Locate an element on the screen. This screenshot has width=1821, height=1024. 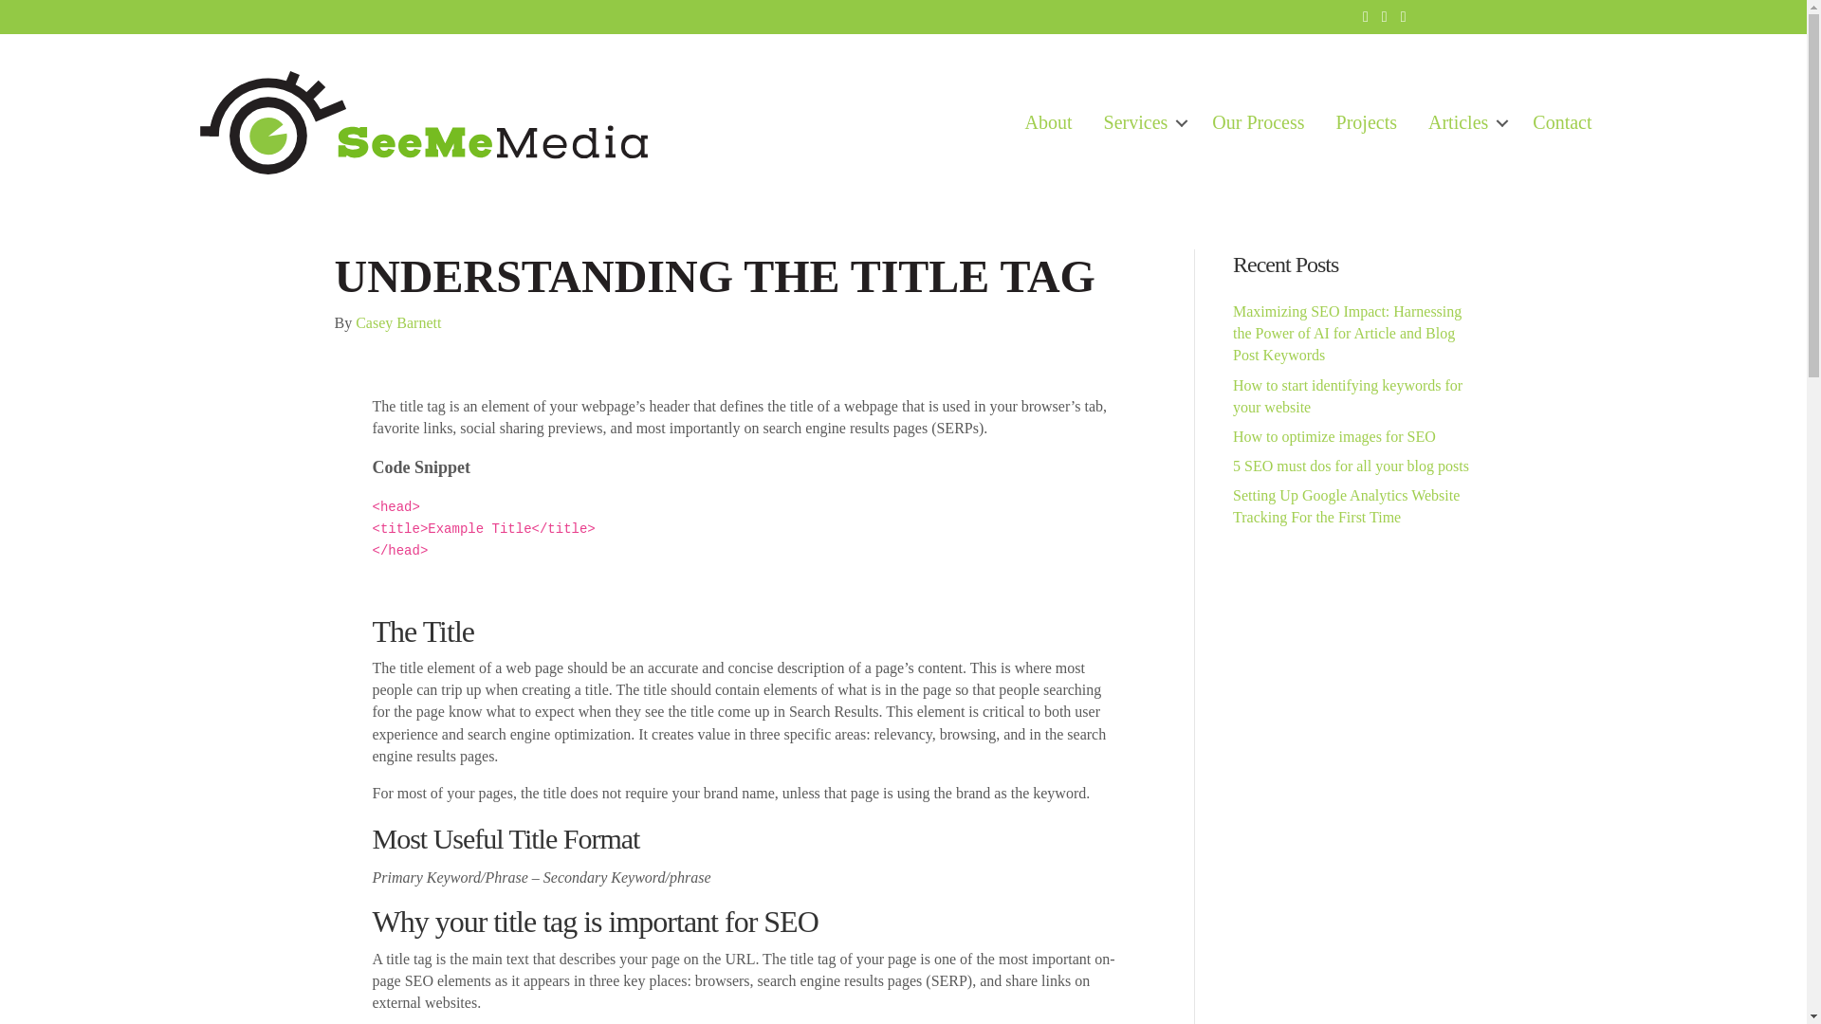
Contact is located at coordinates (1561, 122).